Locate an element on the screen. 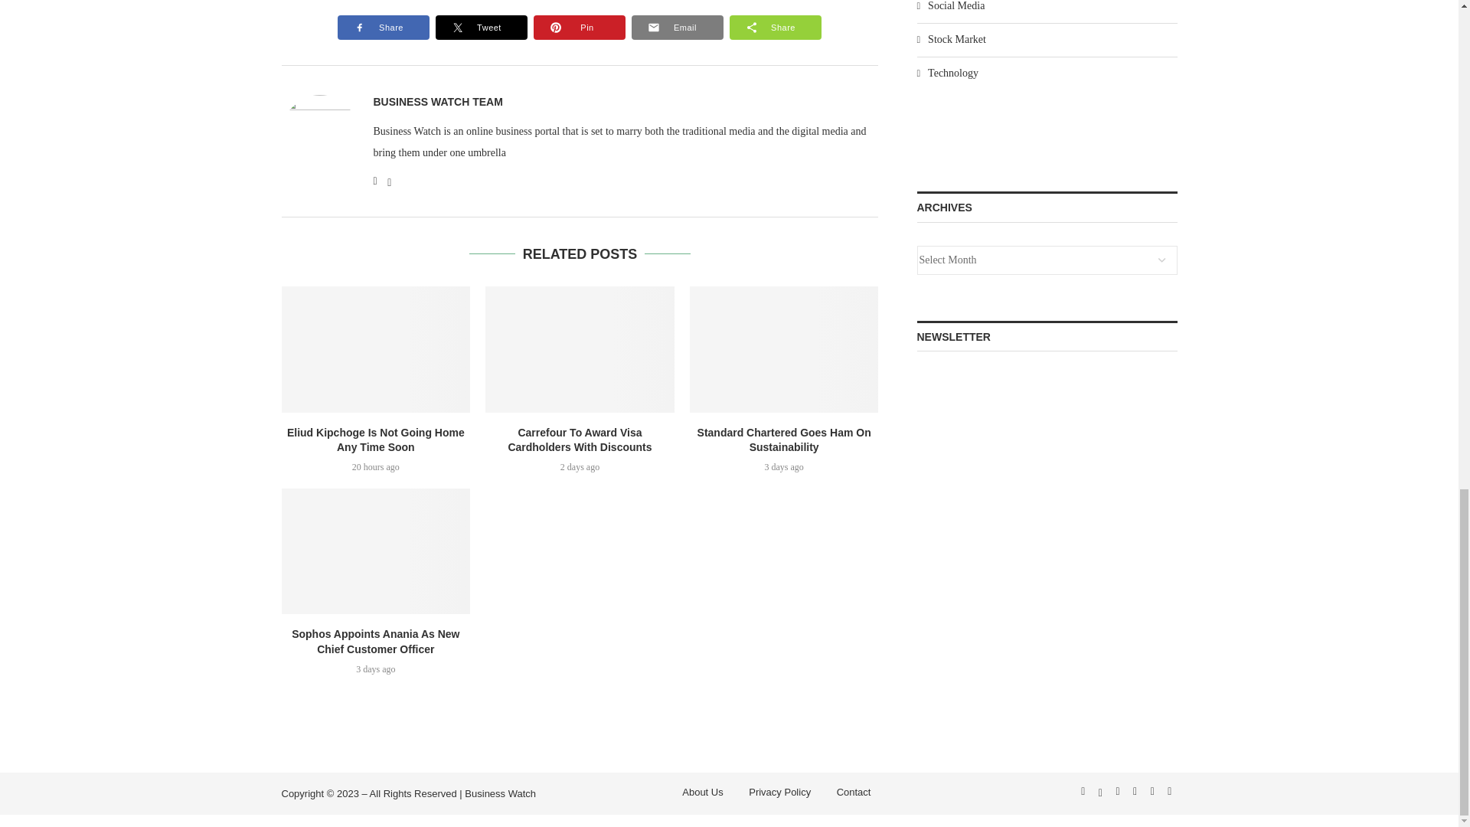  Sophos Appoints Anania As New Chief Customer Officer is located at coordinates (376, 551).